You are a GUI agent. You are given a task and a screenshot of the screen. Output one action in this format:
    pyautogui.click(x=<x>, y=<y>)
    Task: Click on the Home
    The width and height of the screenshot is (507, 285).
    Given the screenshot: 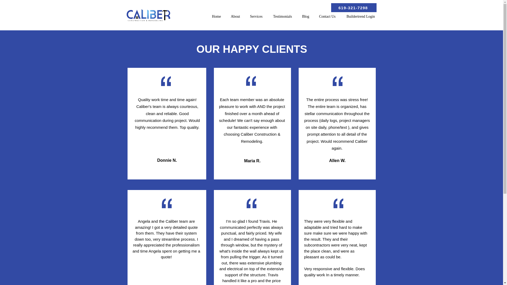 What is the action you would take?
    pyautogui.click(x=217, y=16)
    